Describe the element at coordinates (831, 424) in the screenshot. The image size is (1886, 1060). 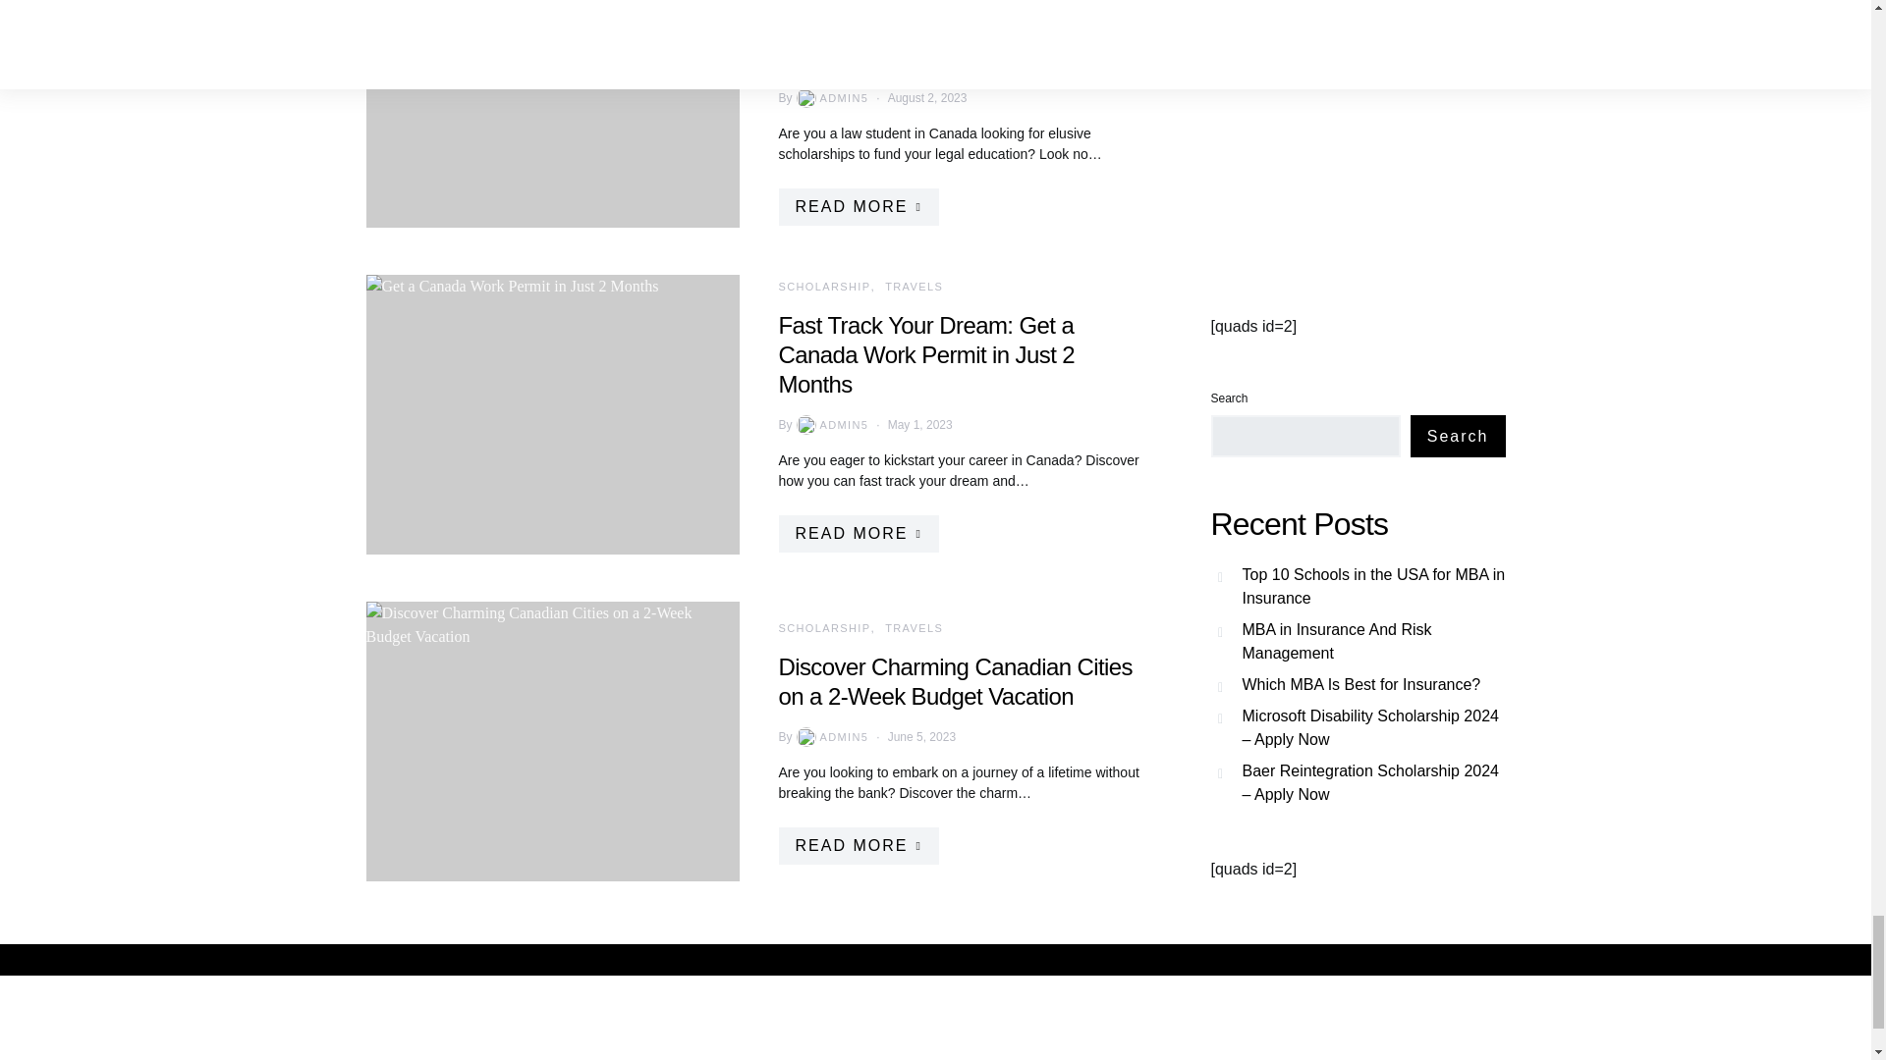
I see `View all posts by Admin5` at that location.